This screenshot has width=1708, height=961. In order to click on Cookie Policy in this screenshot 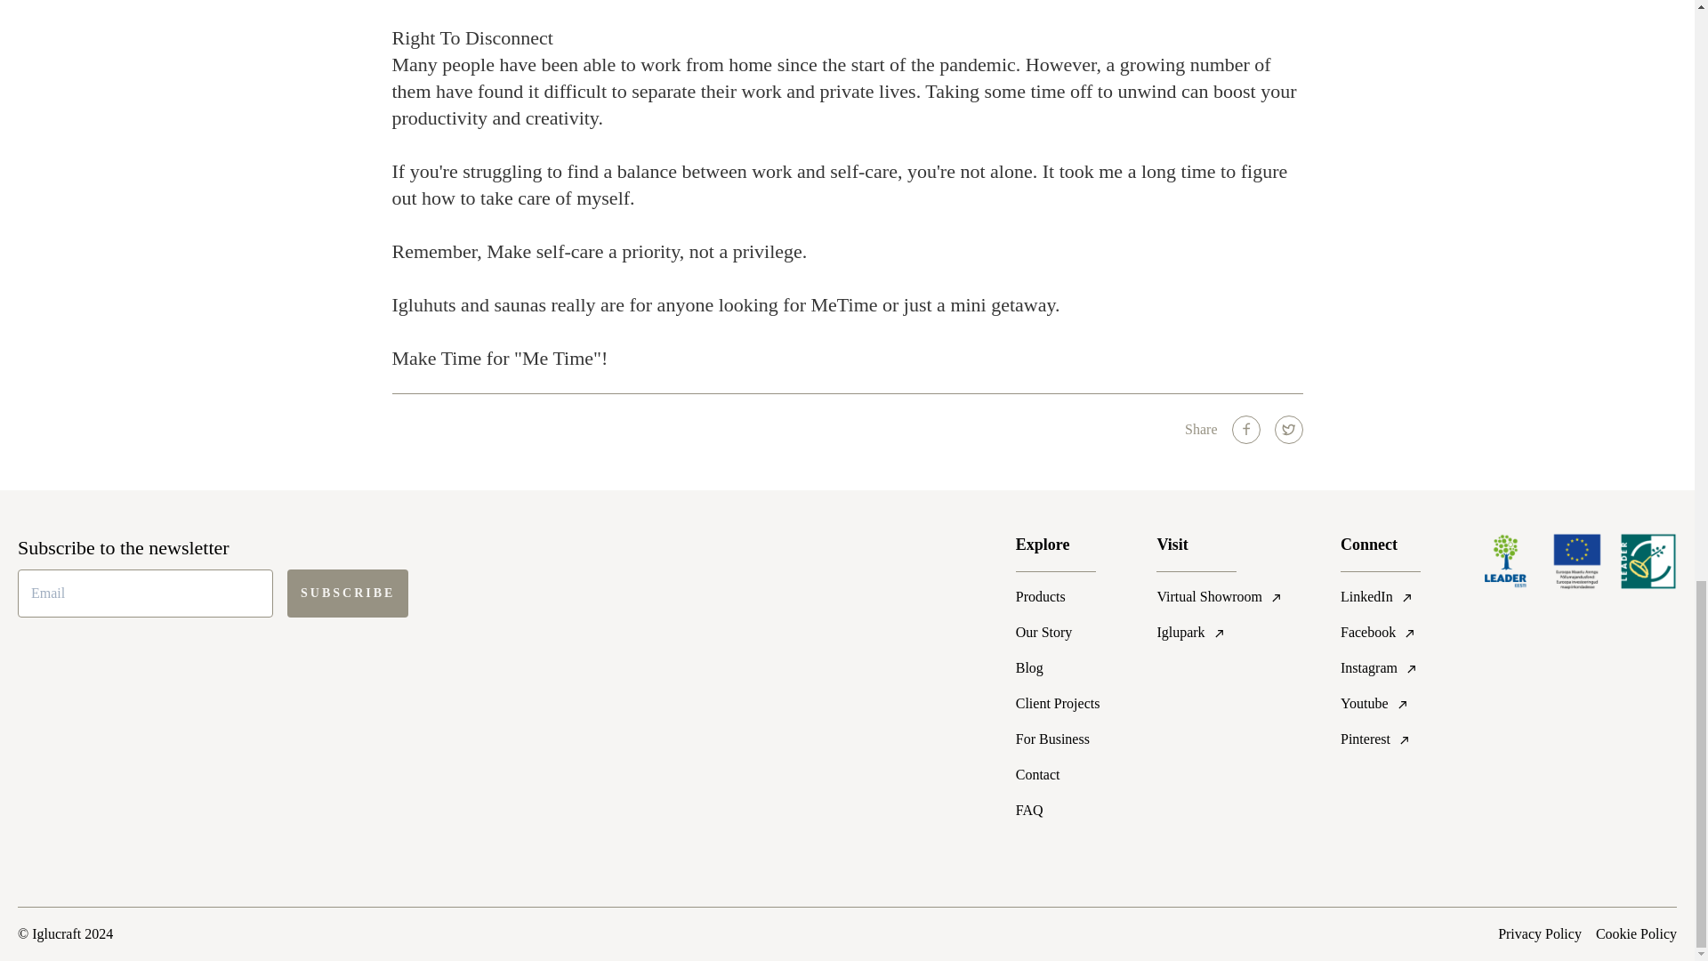, I will do `click(1636, 933)`.